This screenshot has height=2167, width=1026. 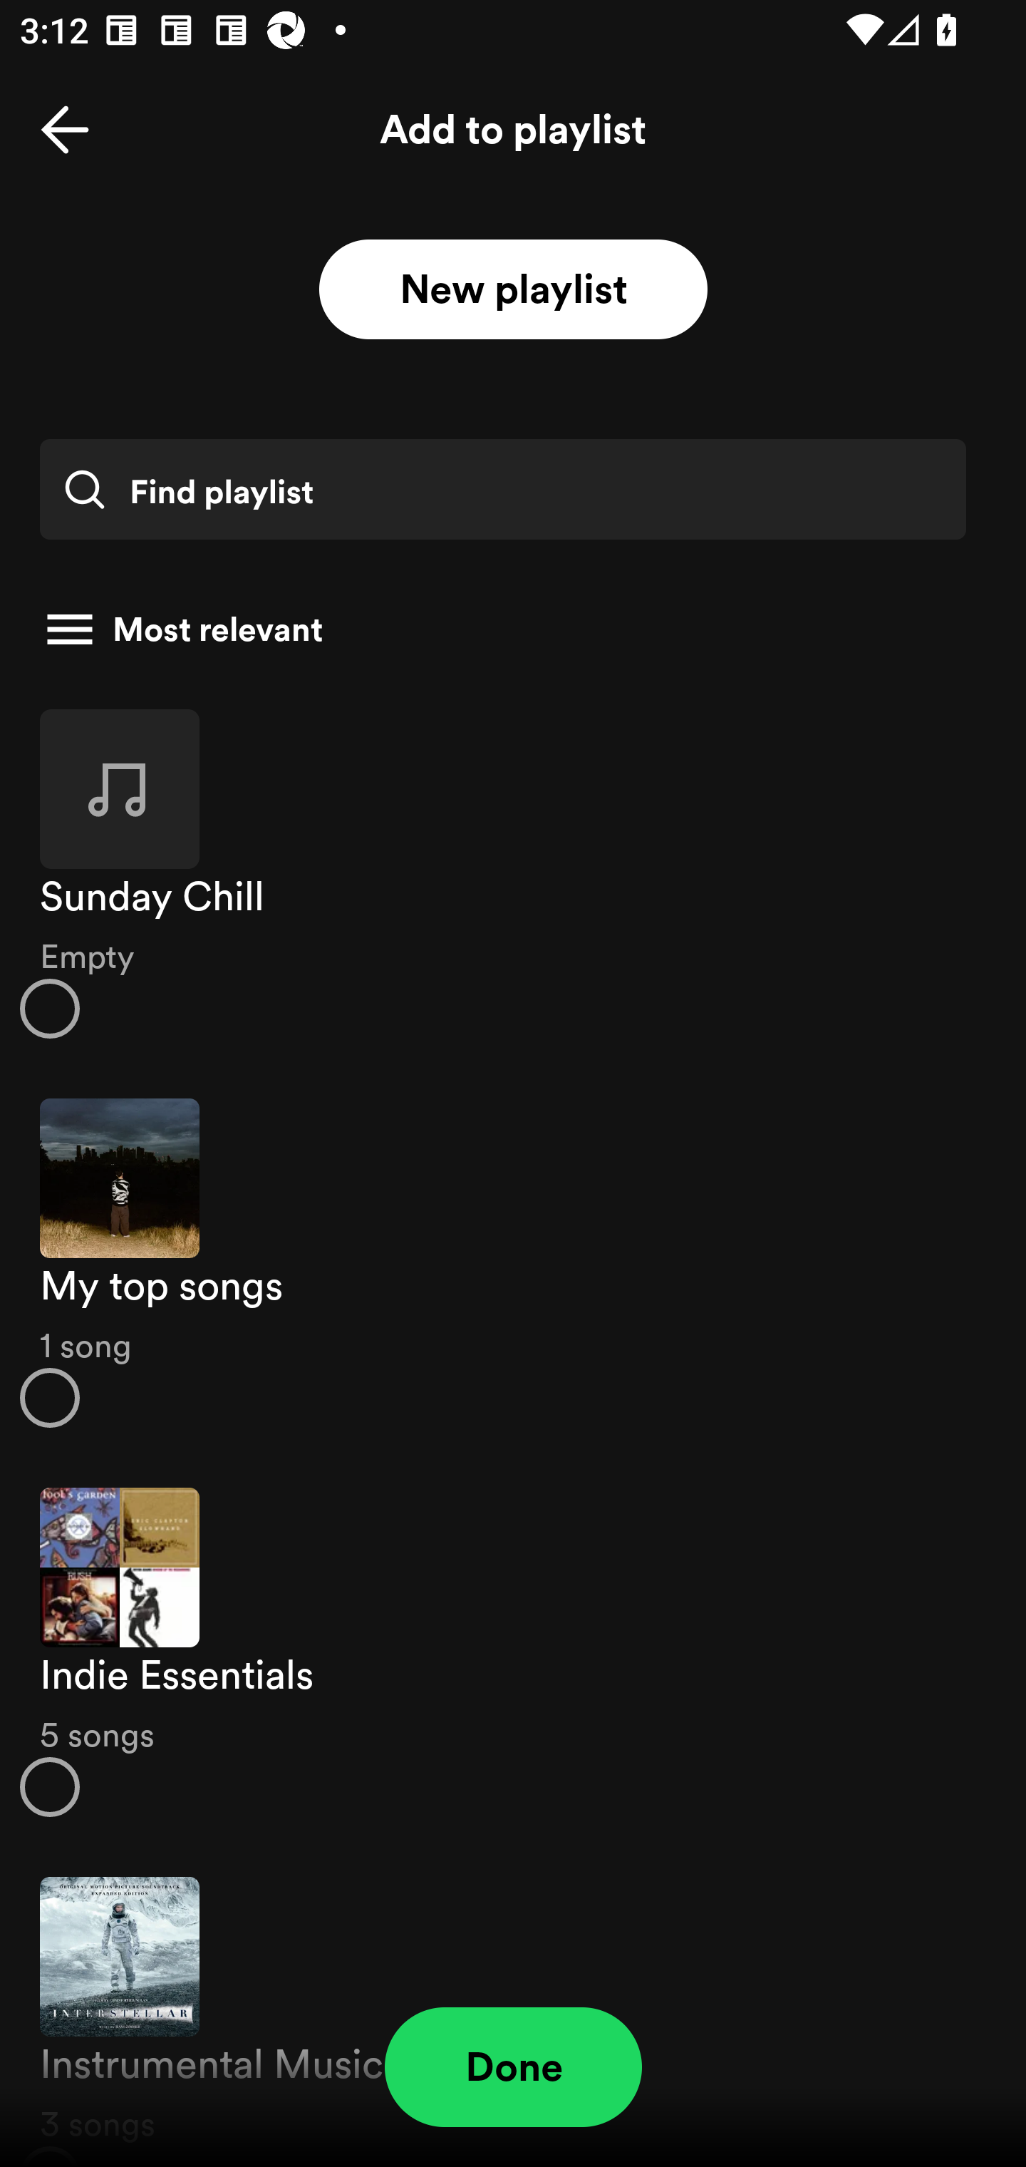 I want to click on Most relevant, so click(x=503, y=629).